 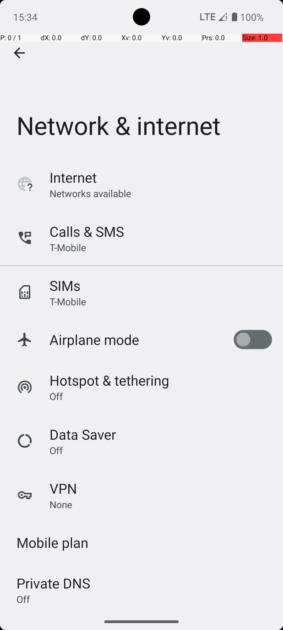 What do you see at coordinates (52, 542) in the screenshot?
I see `Mobile plan` at bounding box center [52, 542].